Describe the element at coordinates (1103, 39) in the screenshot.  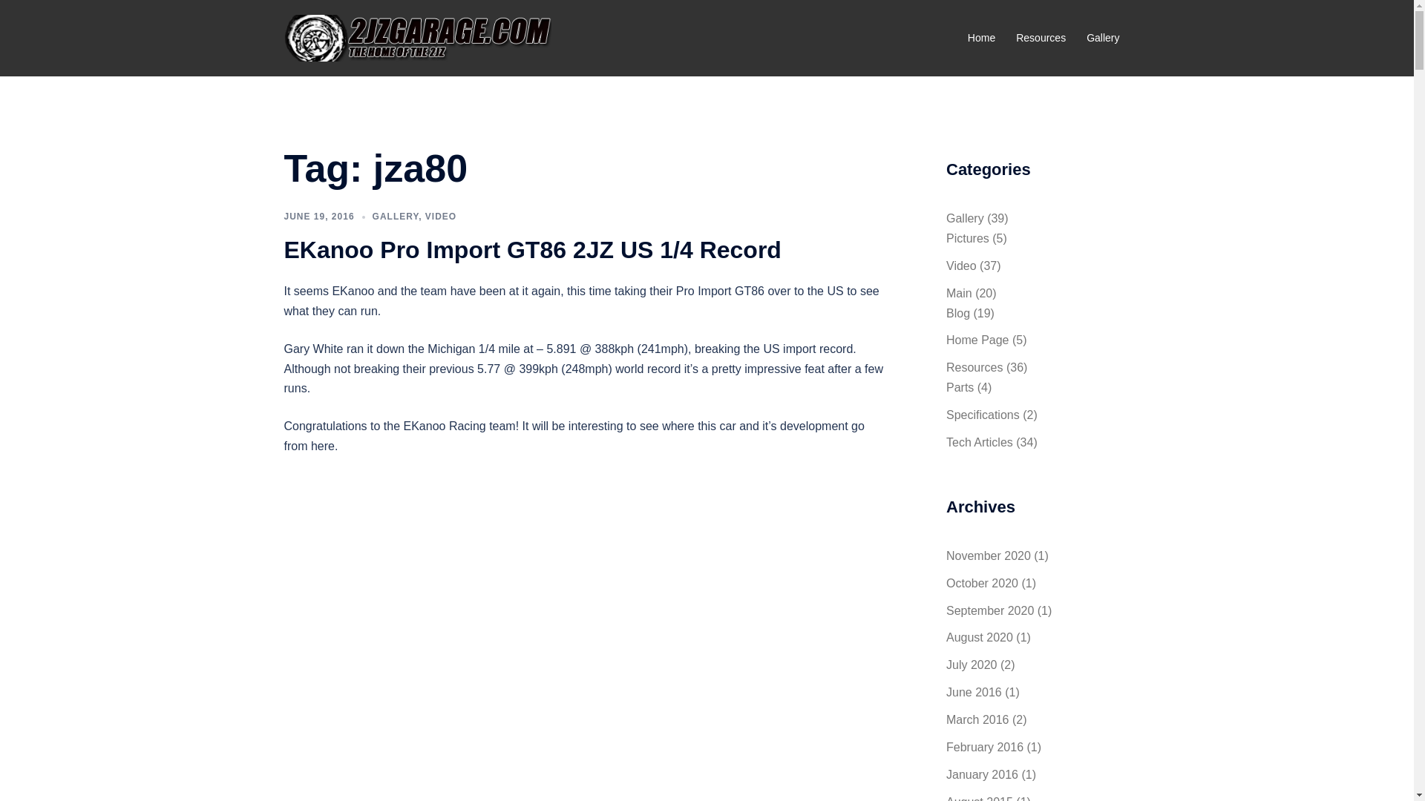
I see `Gallery` at that location.